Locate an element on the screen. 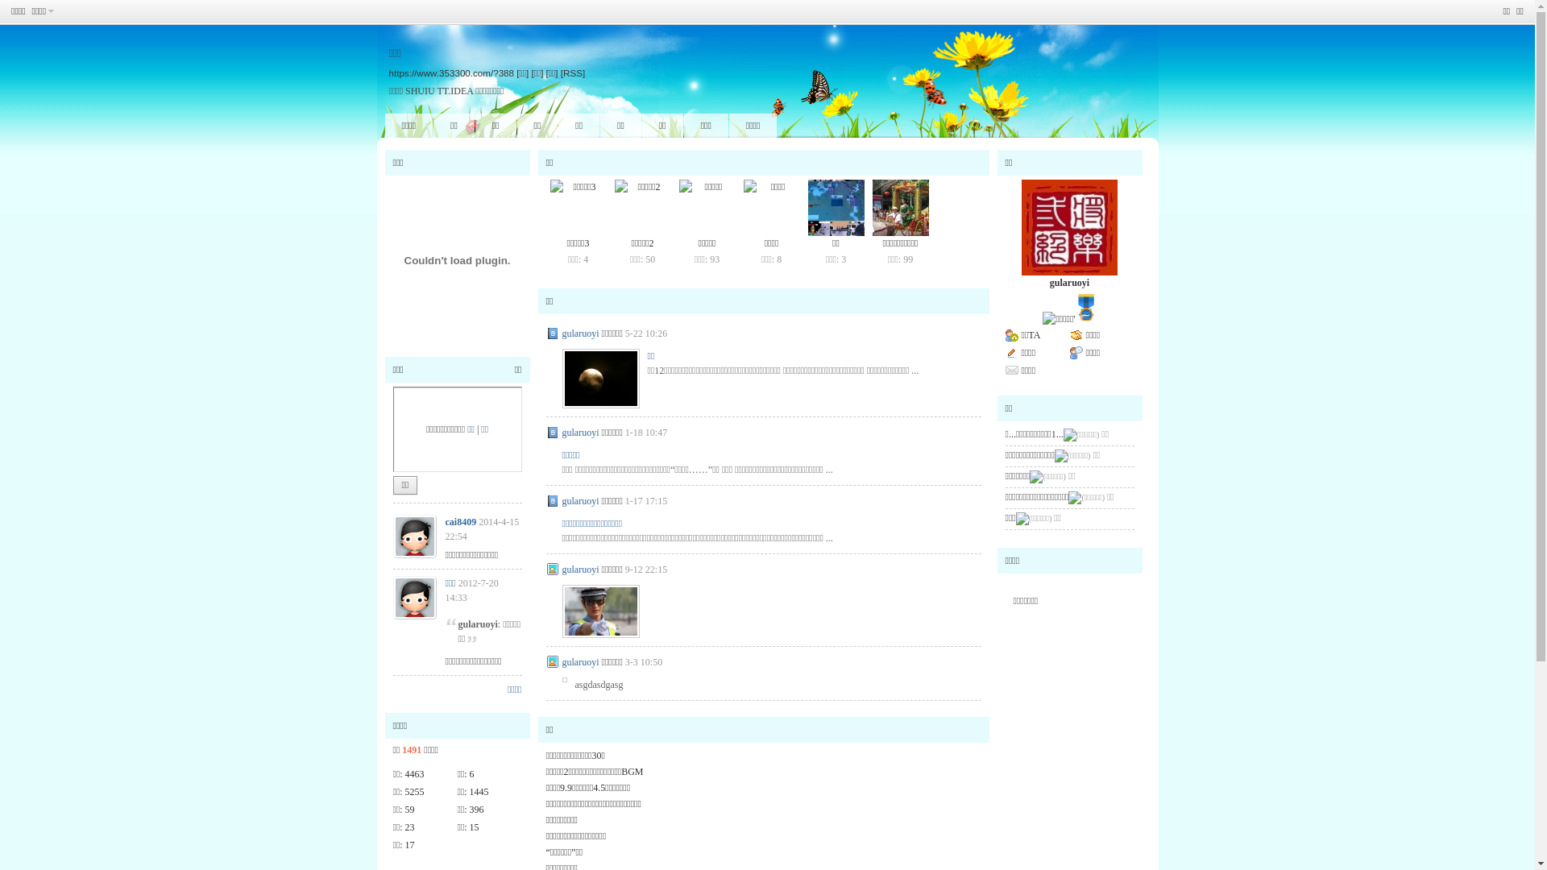  17 is located at coordinates (410, 845).